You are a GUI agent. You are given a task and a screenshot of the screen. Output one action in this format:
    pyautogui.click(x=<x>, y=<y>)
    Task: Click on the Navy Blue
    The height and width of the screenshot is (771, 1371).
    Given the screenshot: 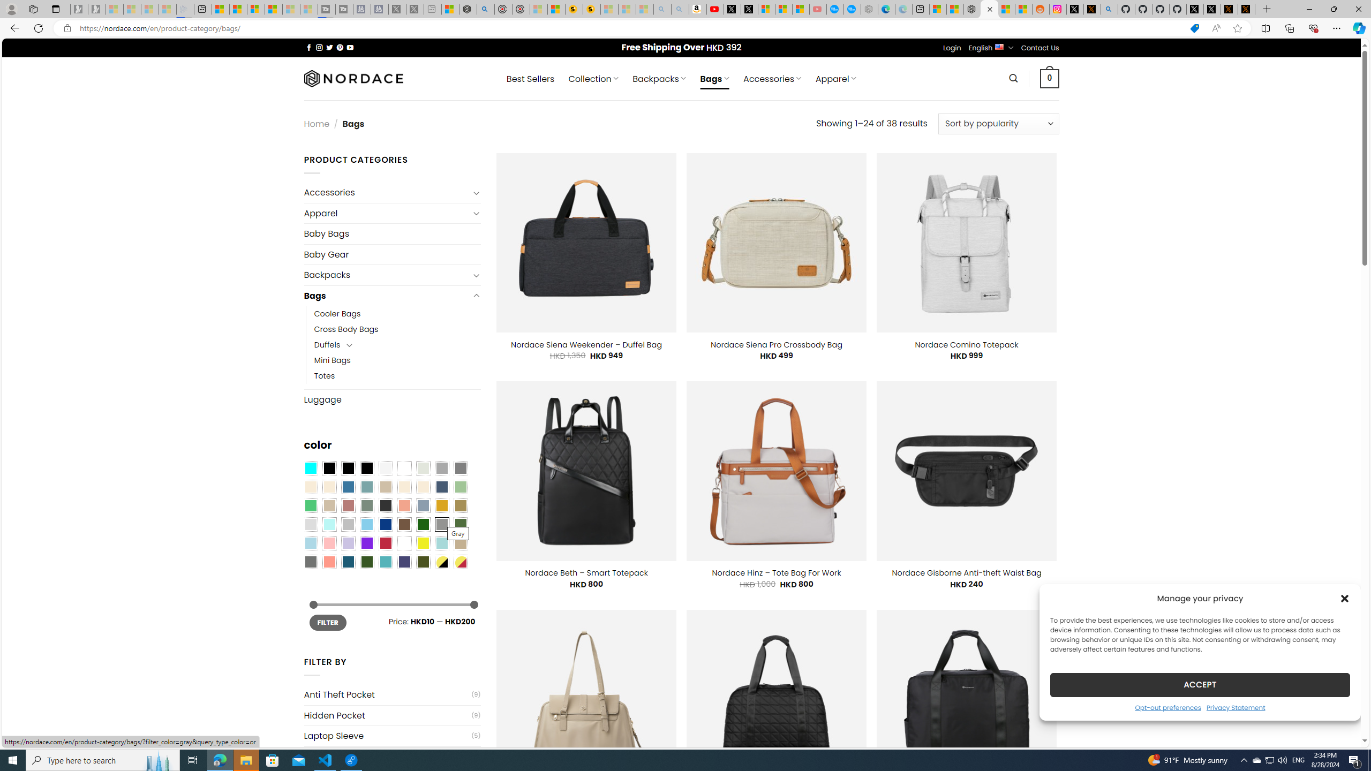 What is the action you would take?
    pyautogui.click(x=385, y=525)
    